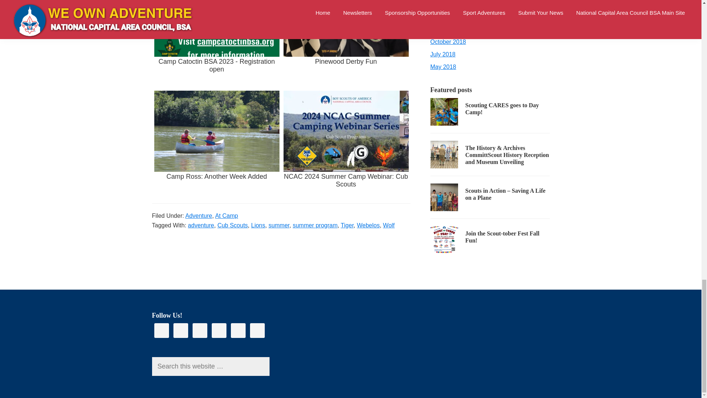 The height and width of the screenshot is (398, 707). What do you see at coordinates (217, 43) in the screenshot?
I see `Camp Catoctin BSA 2023 - Registration open` at bounding box center [217, 43].